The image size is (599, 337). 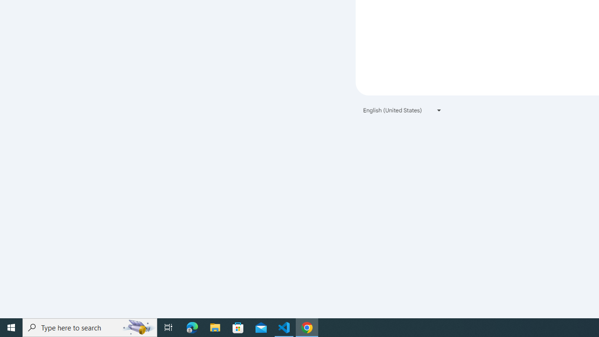 What do you see at coordinates (402, 110) in the screenshot?
I see `English (United States)` at bounding box center [402, 110].